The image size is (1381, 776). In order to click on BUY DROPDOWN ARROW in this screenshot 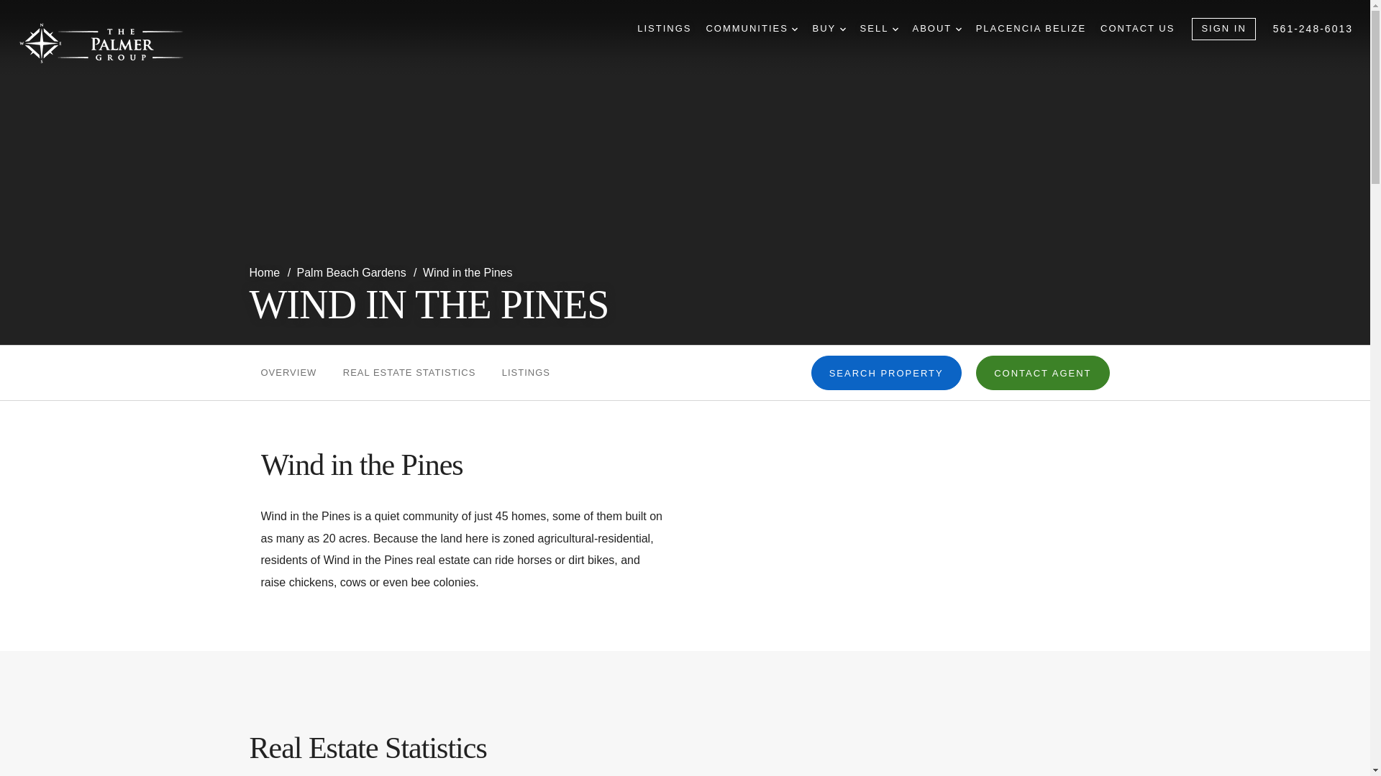, I will do `click(829, 29)`.